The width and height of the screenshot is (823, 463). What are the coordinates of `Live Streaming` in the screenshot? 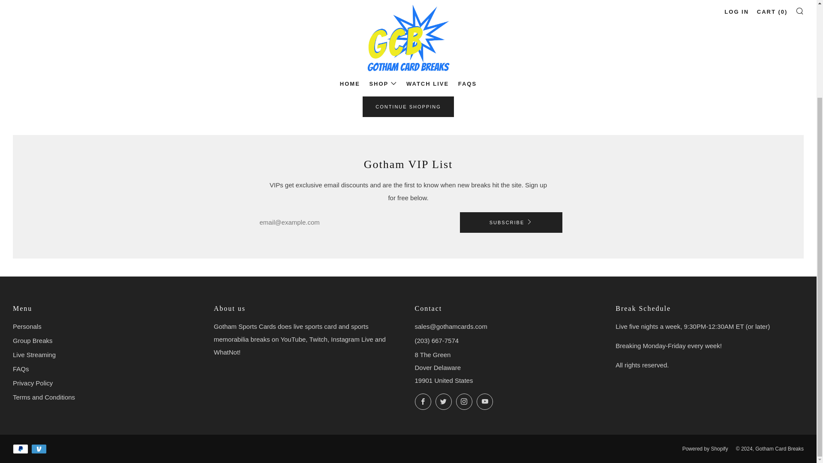 It's located at (34, 354).